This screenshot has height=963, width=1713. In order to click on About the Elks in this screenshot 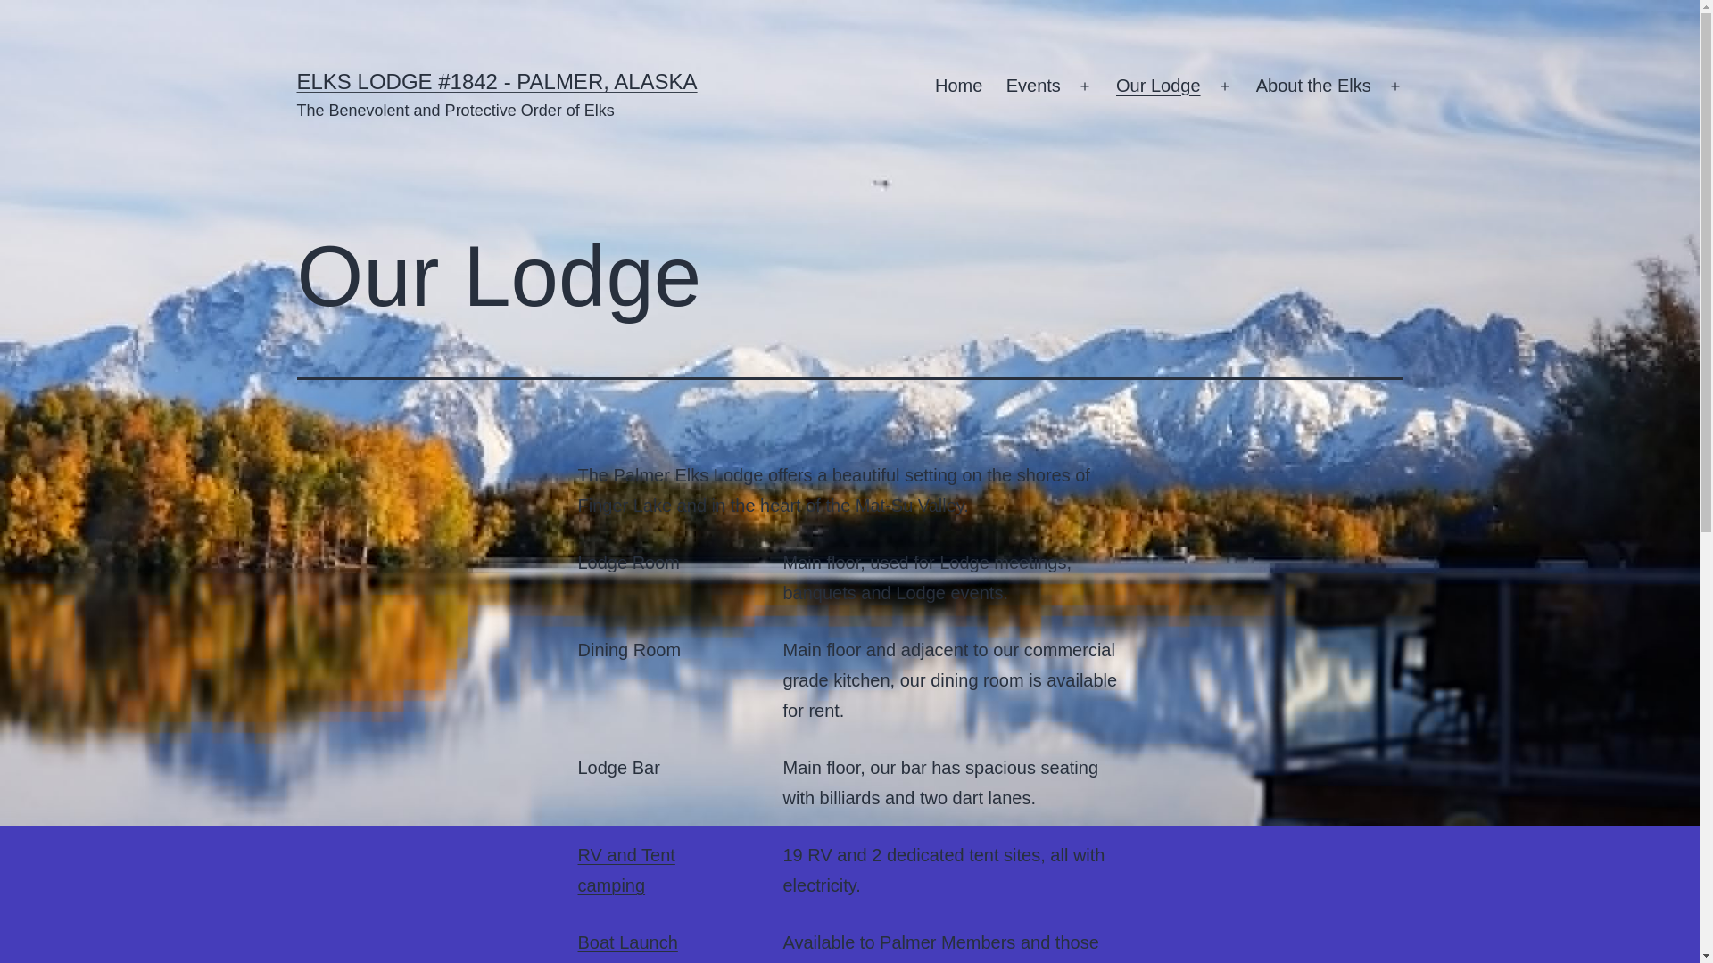, I will do `click(1313, 86)`.